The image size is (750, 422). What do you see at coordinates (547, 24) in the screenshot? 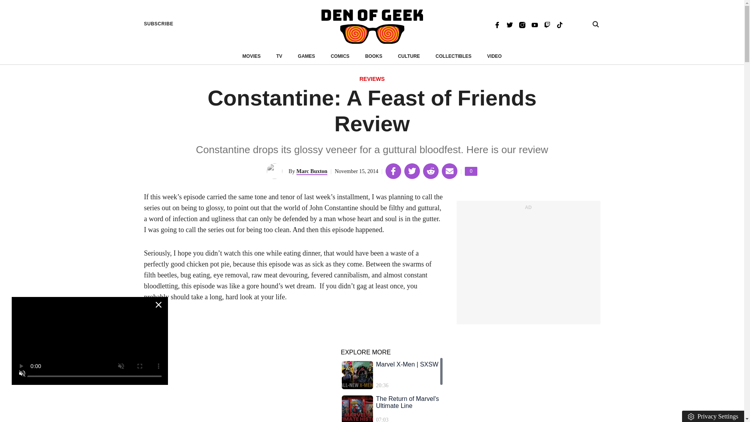
I see `Twitch` at bounding box center [547, 24].